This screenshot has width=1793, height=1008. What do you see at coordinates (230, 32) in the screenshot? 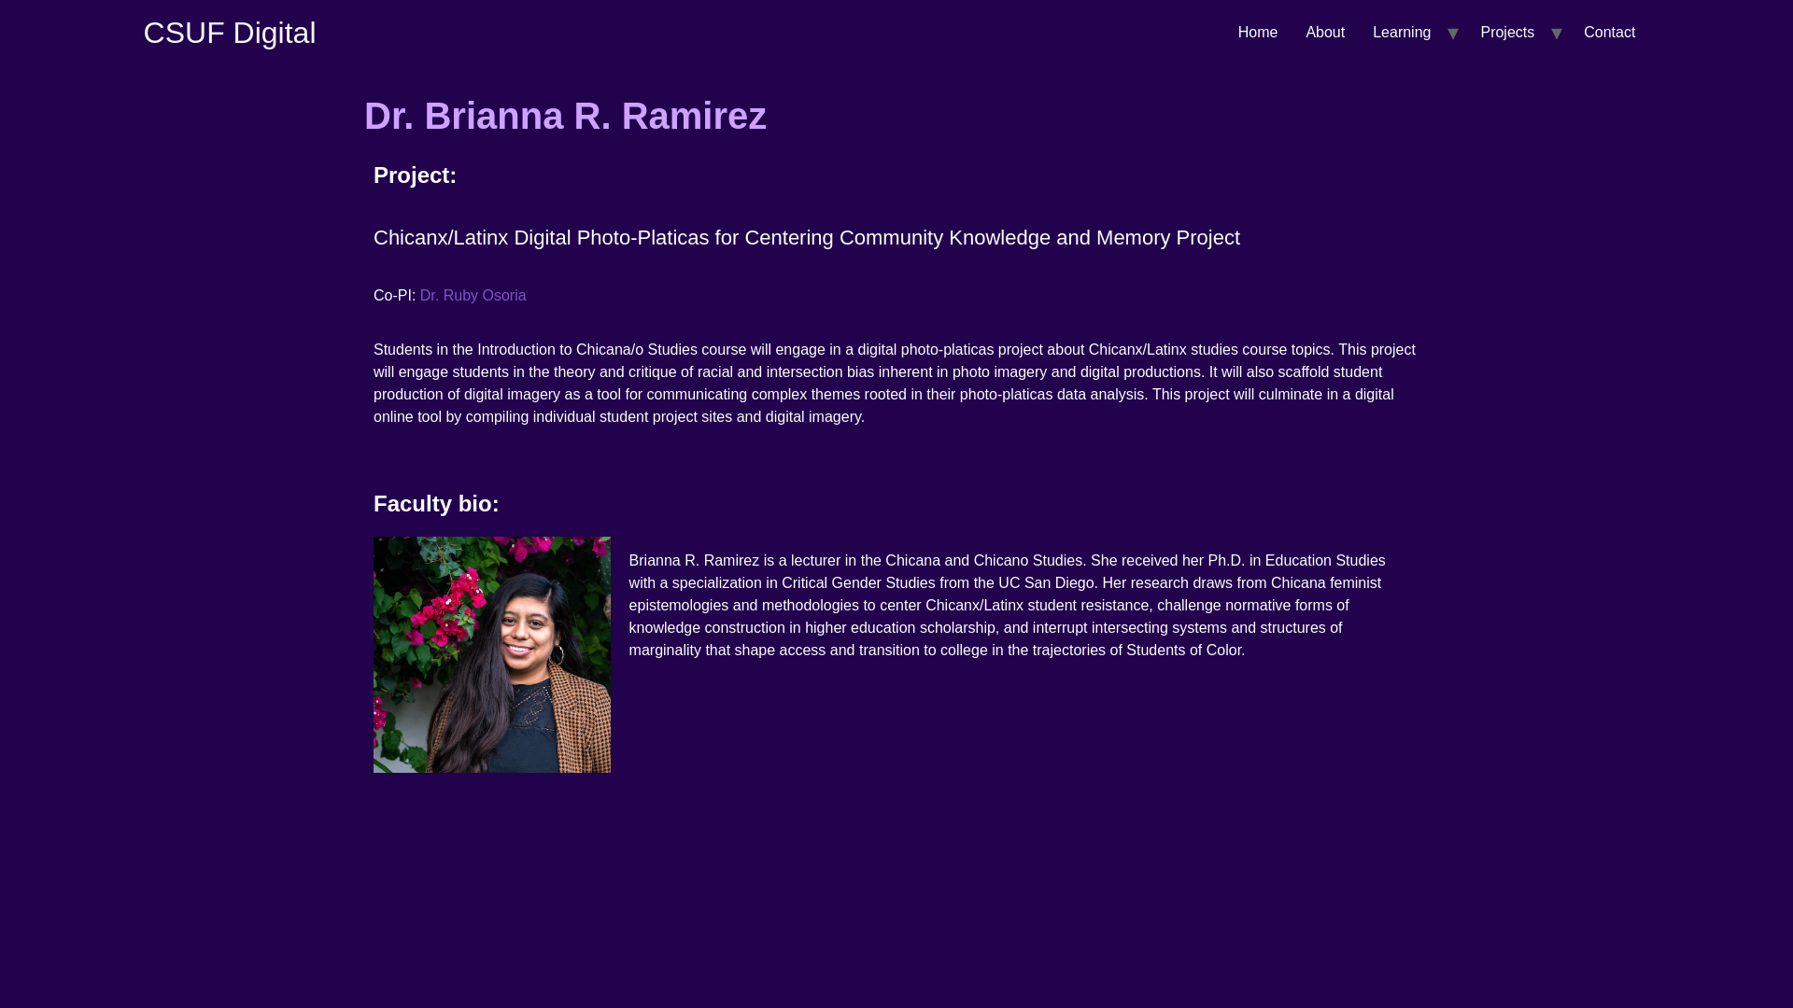
I see `Home` at bounding box center [230, 32].